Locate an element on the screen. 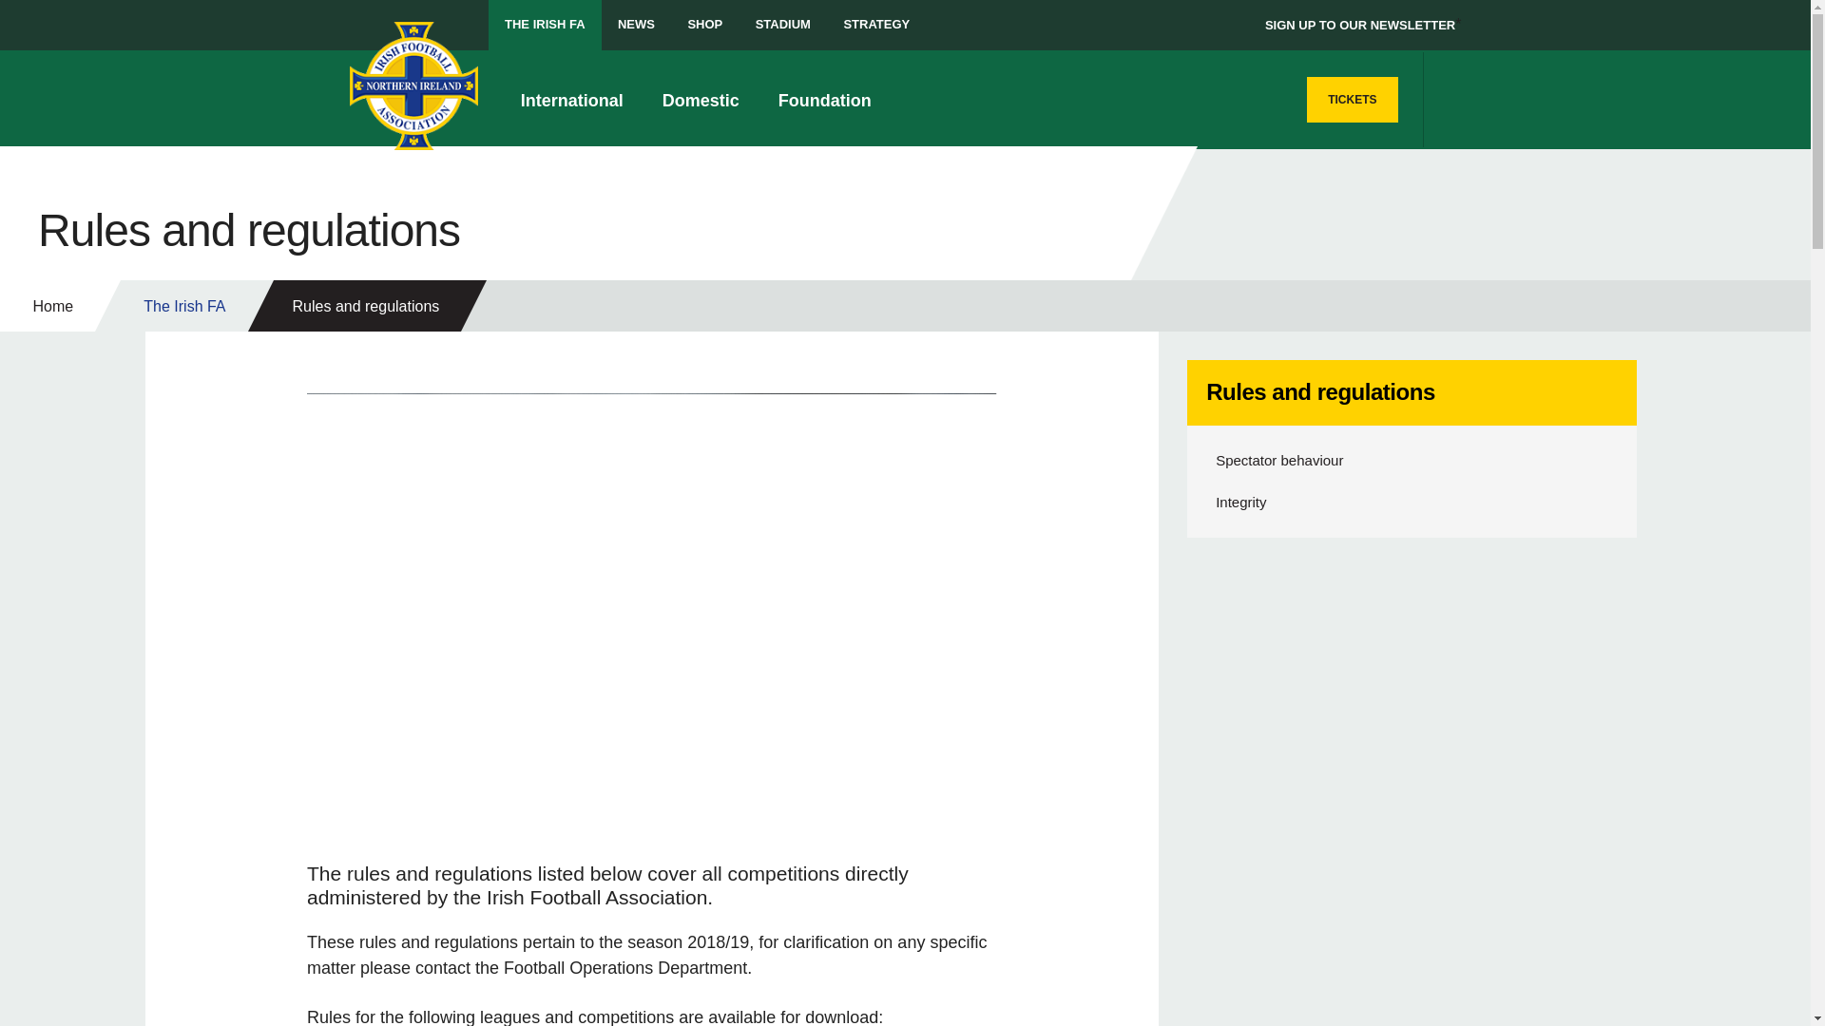  THE IRISH FA is located at coordinates (546, 25).